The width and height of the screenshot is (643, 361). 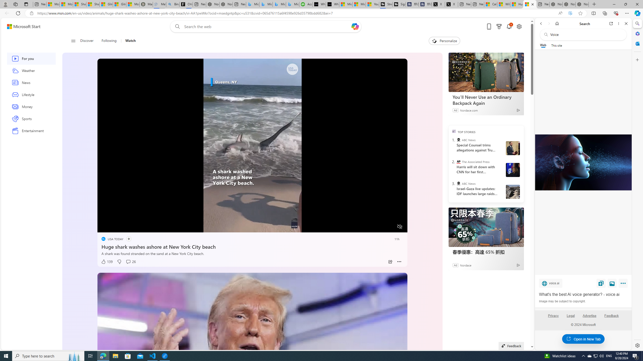 I want to click on placeholder, so click(x=253, y=359).